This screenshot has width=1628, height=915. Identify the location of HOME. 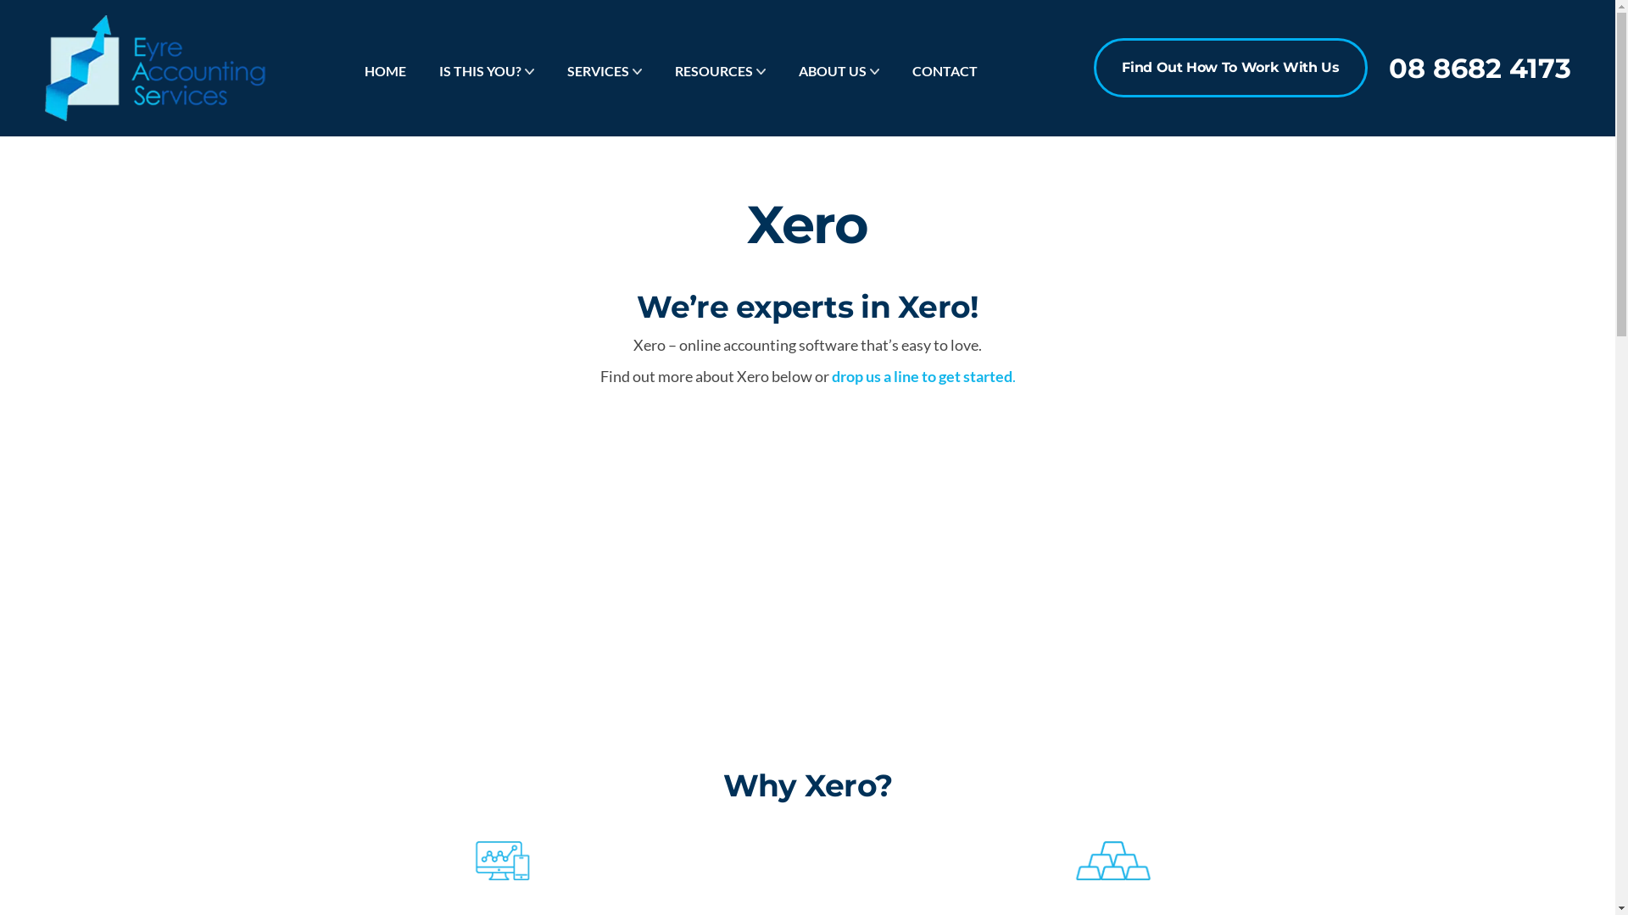
(385, 71).